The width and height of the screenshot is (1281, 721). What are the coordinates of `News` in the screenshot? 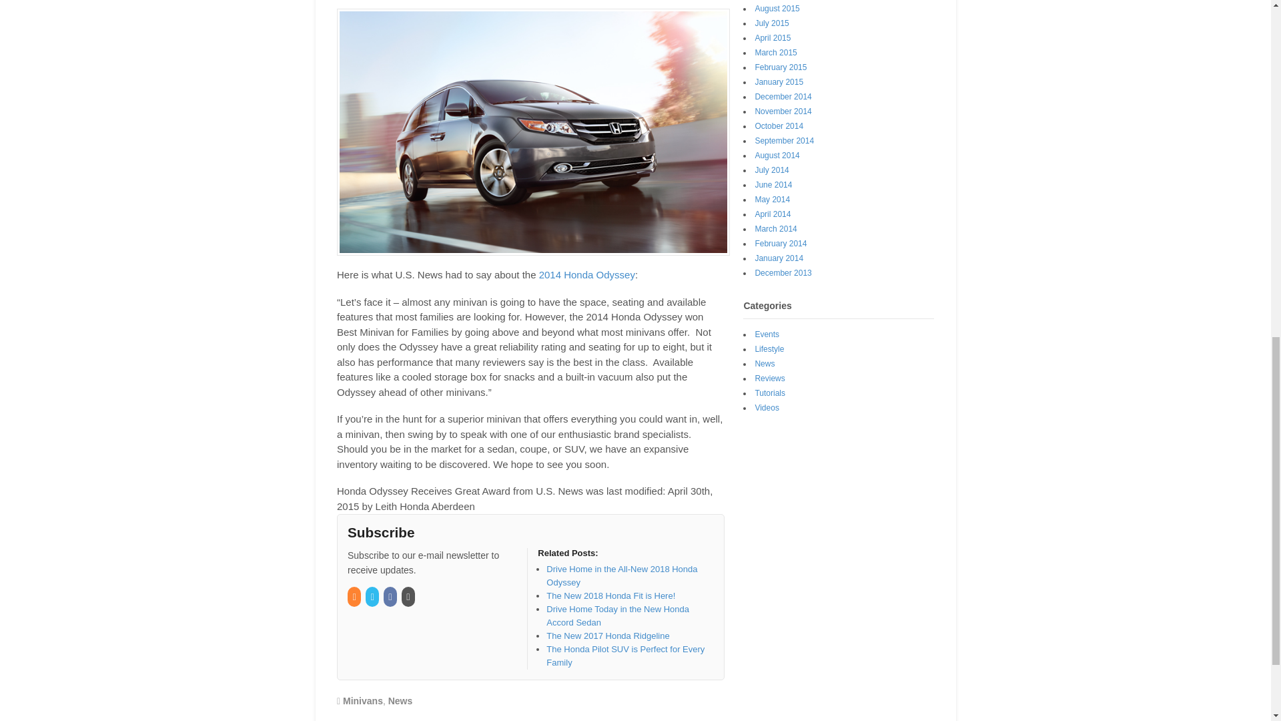 It's located at (400, 701).